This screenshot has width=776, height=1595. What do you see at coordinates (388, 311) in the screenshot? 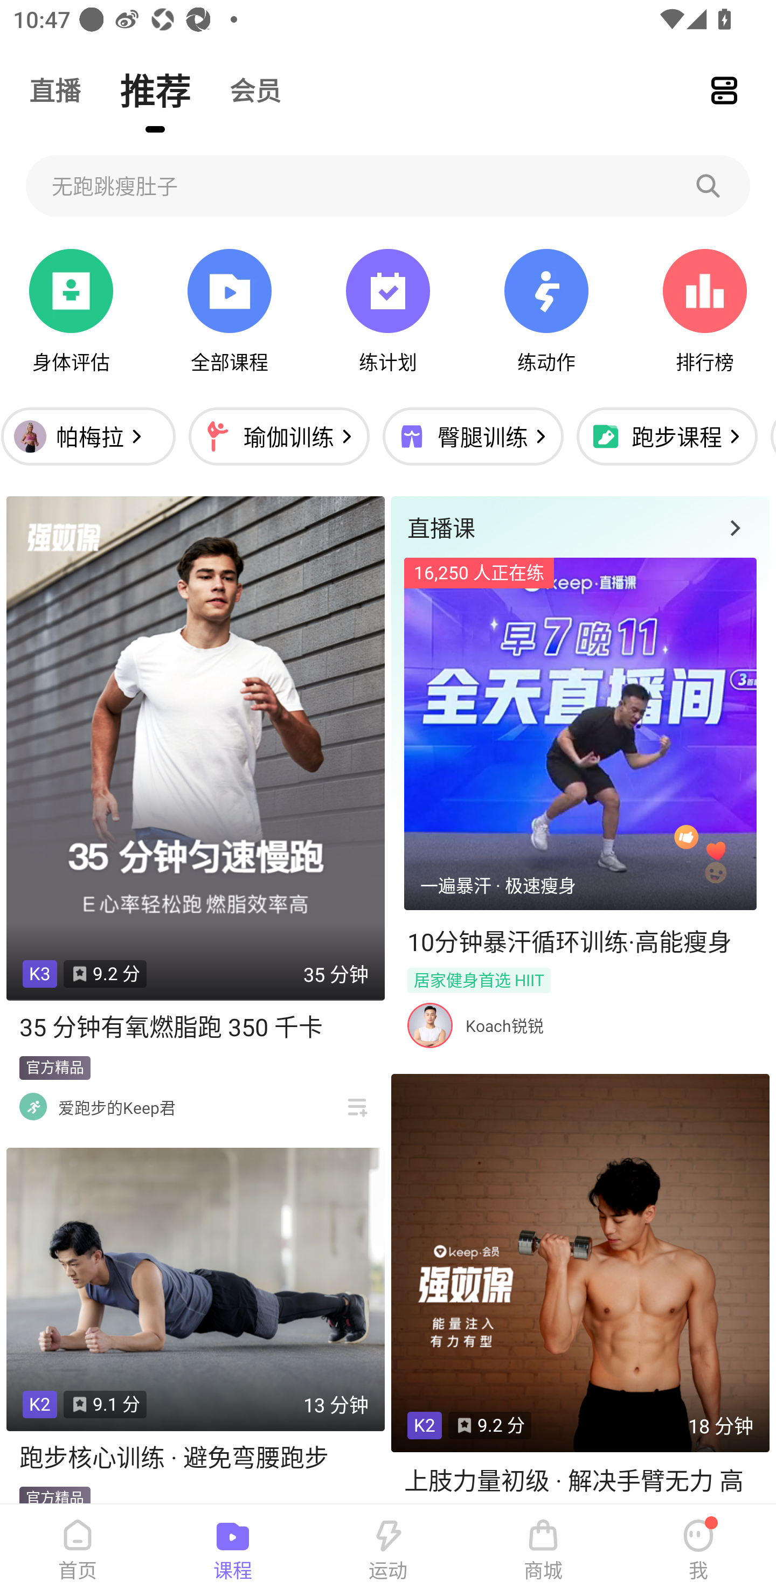
I see `练计划` at bounding box center [388, 311].